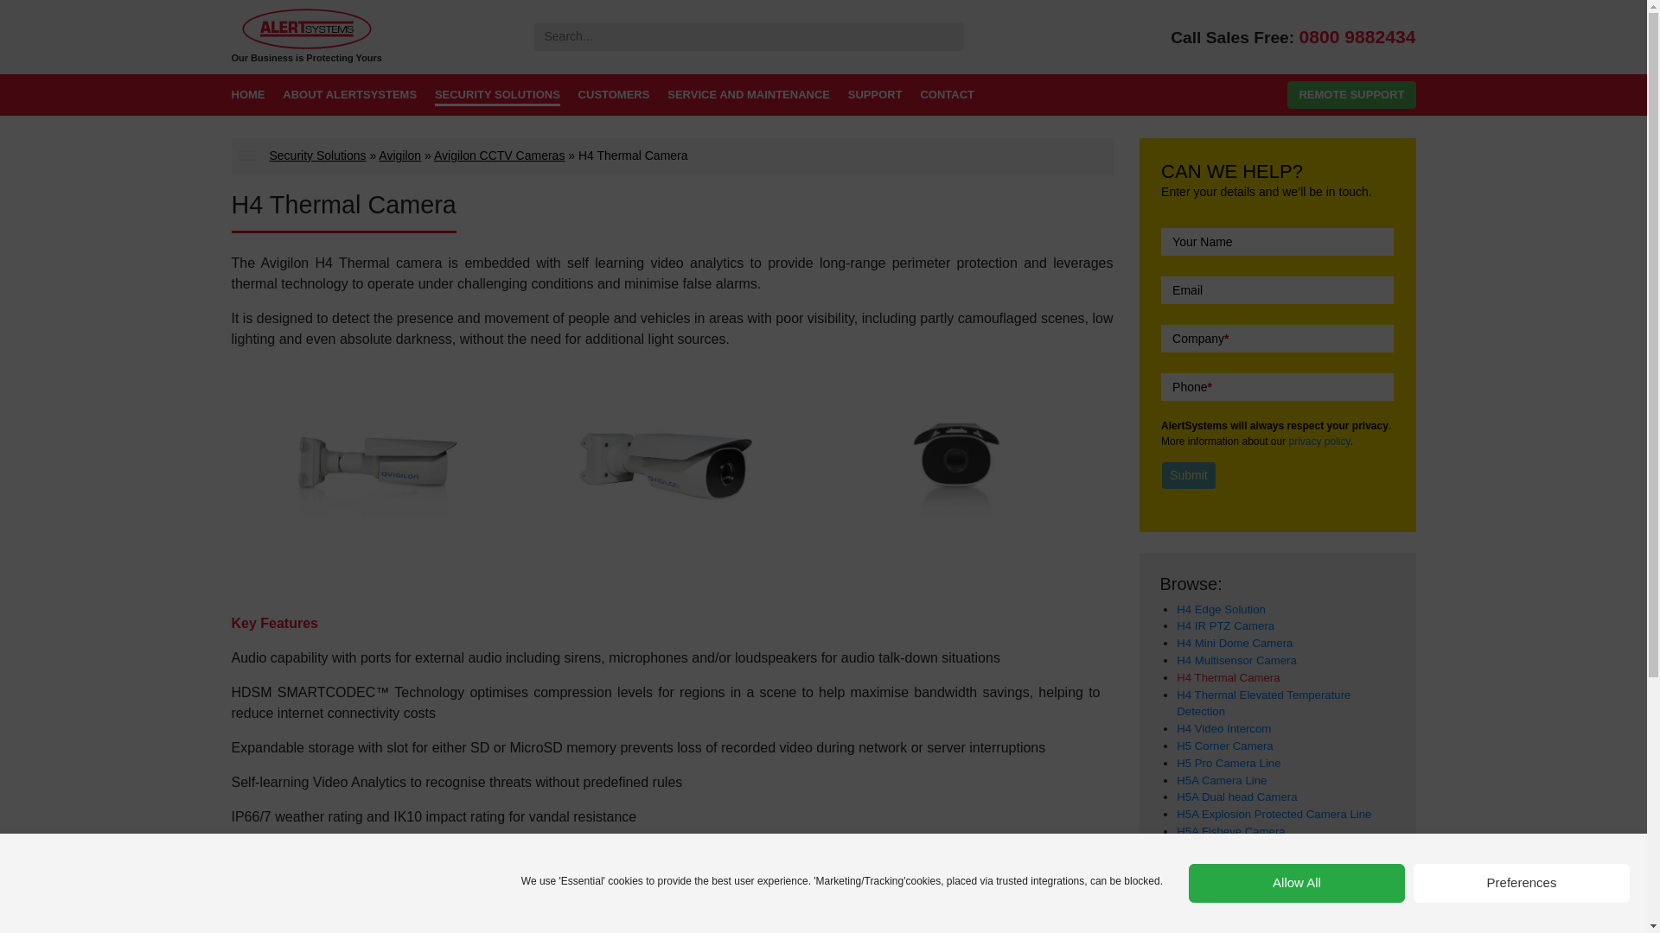 This screenshot has height=933, width=1660. Describe the element at coordinates (749, 97) in the screenshot. I see `SERVICE AND MAINTENANCE` at that location.